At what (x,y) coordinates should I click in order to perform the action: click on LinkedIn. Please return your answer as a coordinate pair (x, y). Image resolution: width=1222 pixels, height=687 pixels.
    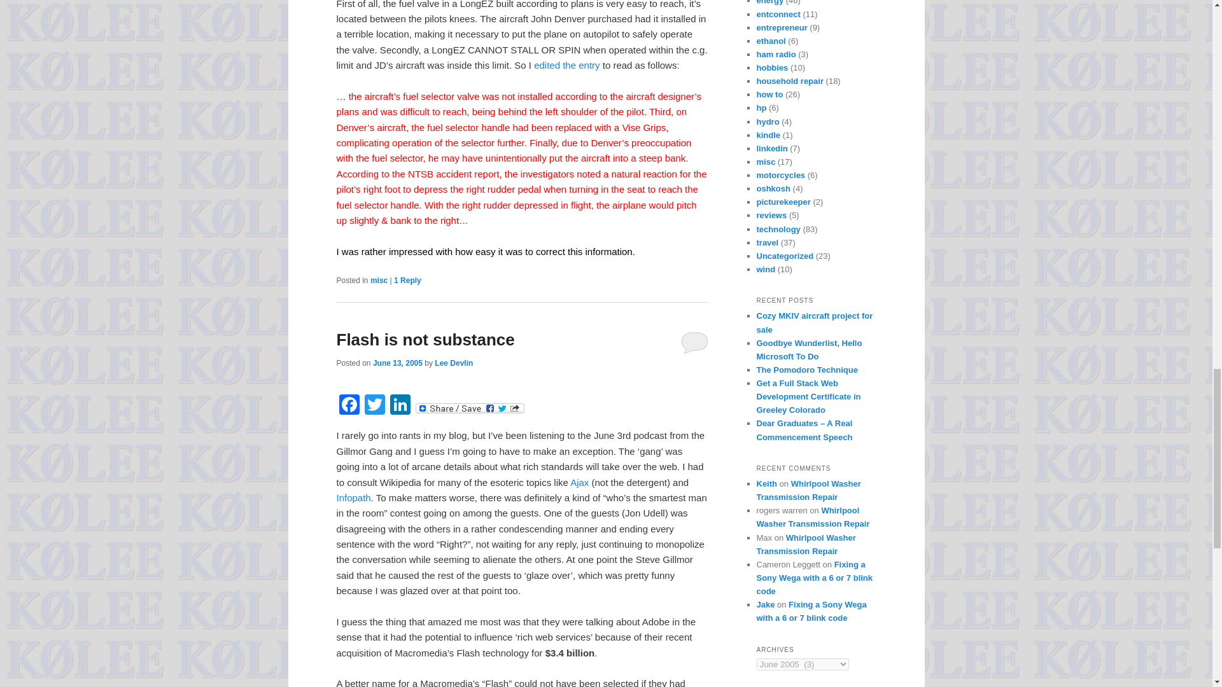
    Looking at the image, I should click on (400, 406).